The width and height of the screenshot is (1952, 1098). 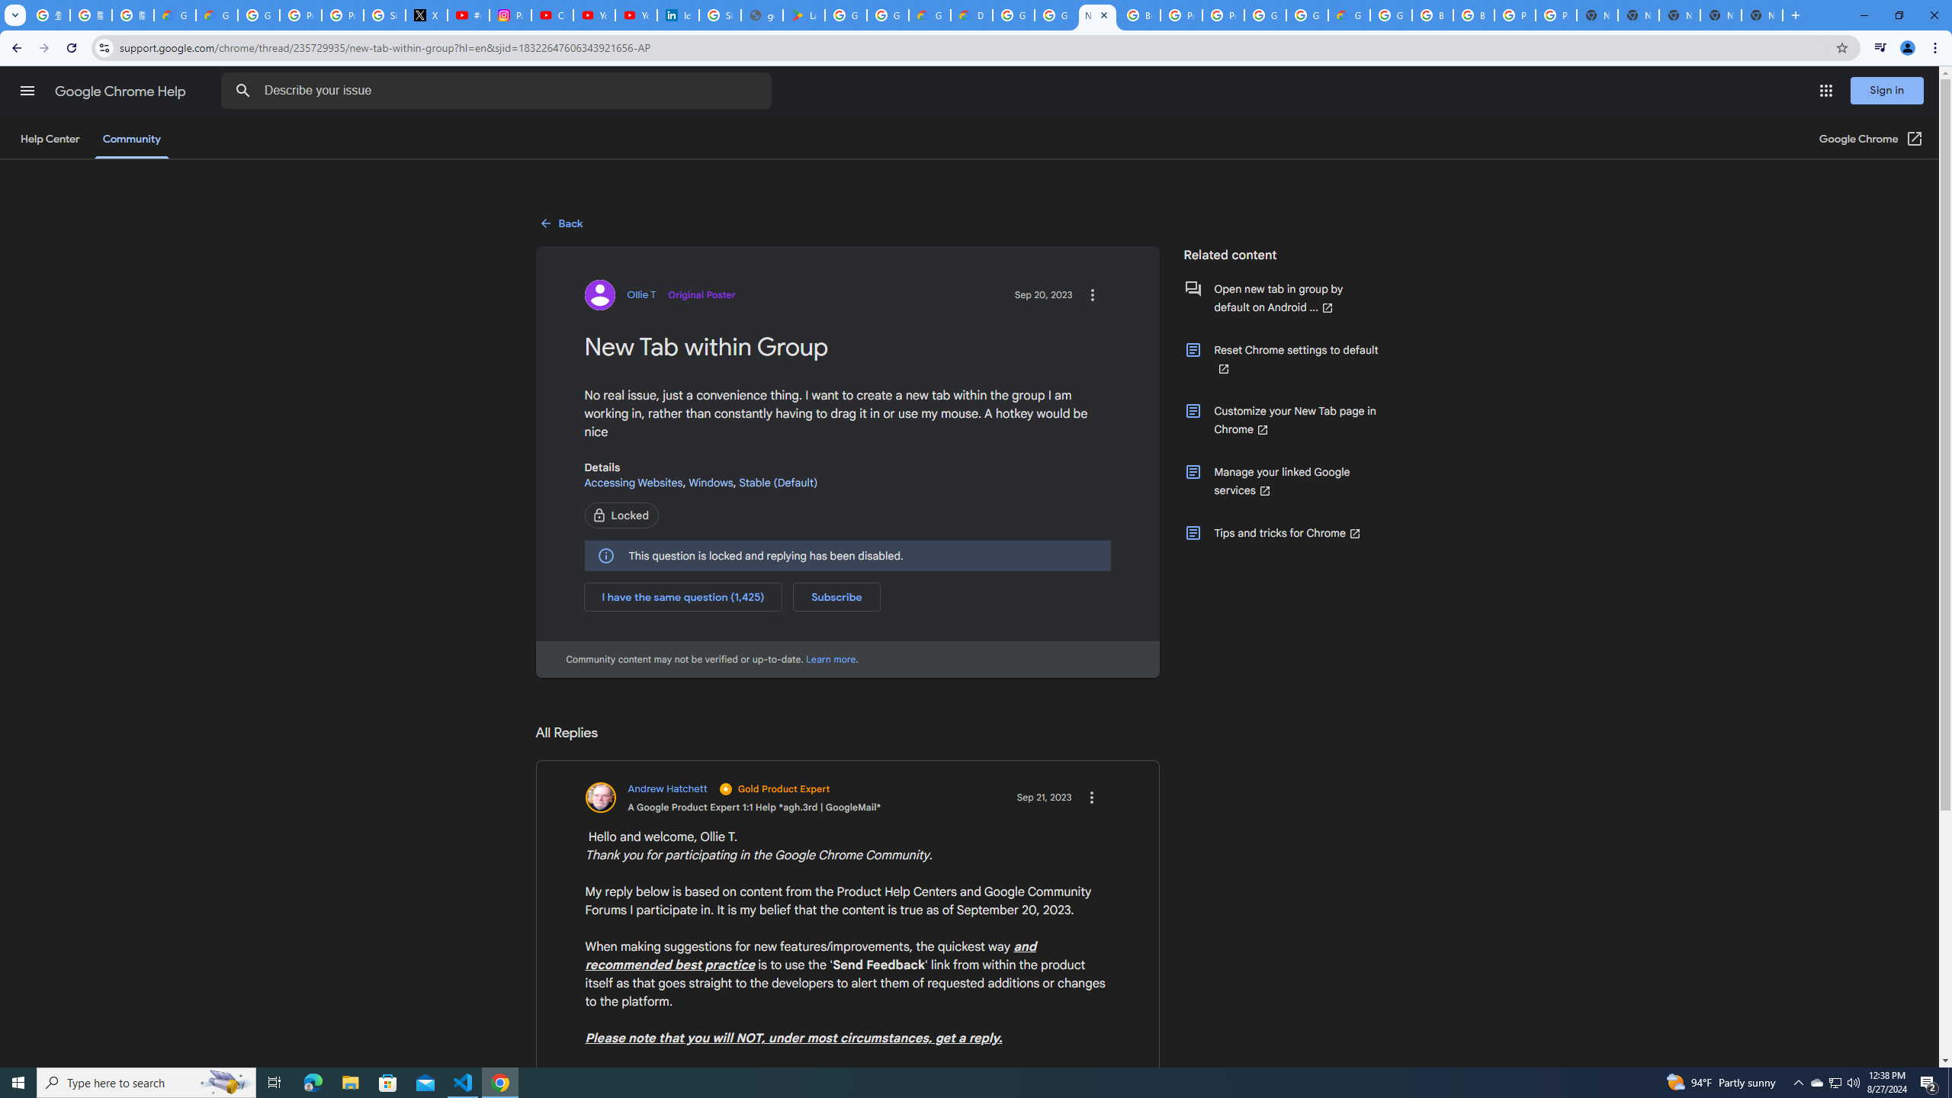 I want to click on #nbabasketballhighlights - YouTube, so click(x=468, y=15).